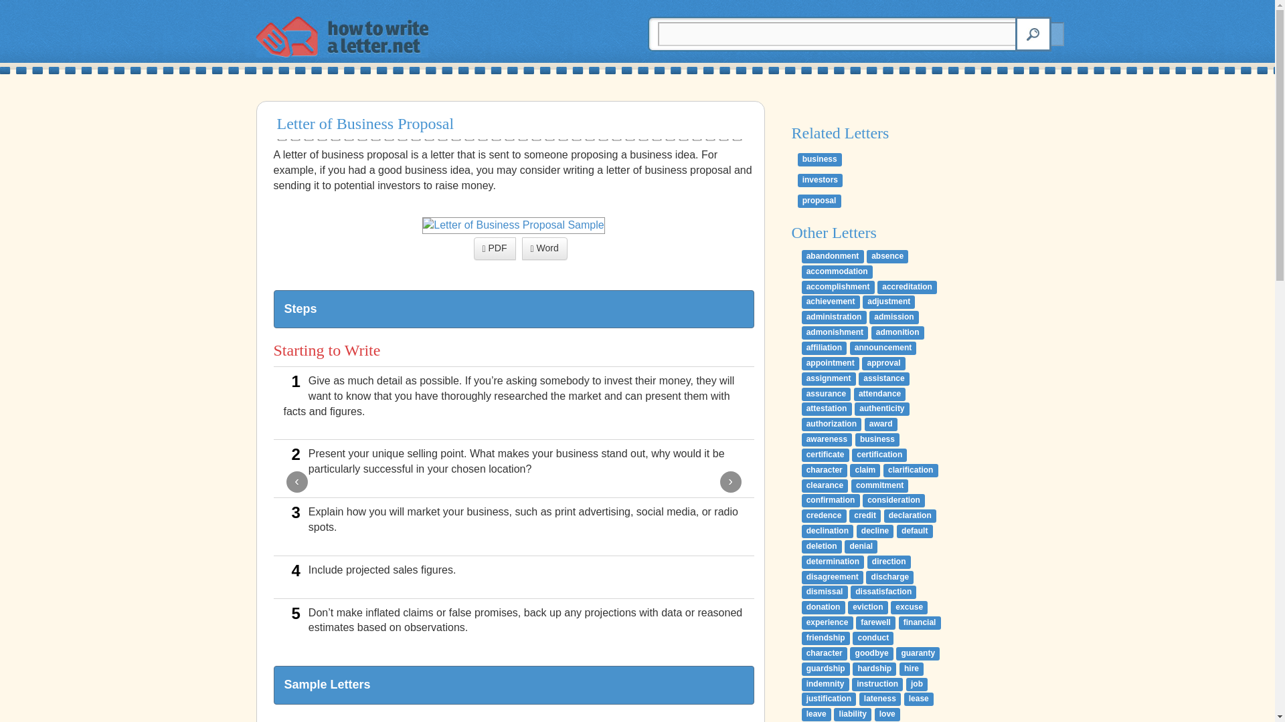  What do you see at coordinates (907, 287) in the screenshot?
I see `accreditation` at bounding box center [907, 287].